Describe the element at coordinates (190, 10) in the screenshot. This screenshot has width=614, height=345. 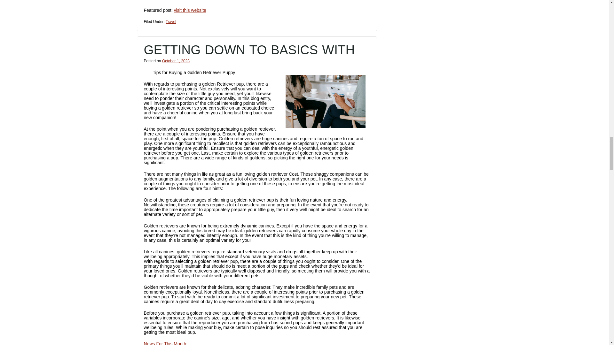
I see `visit this website` at that location.